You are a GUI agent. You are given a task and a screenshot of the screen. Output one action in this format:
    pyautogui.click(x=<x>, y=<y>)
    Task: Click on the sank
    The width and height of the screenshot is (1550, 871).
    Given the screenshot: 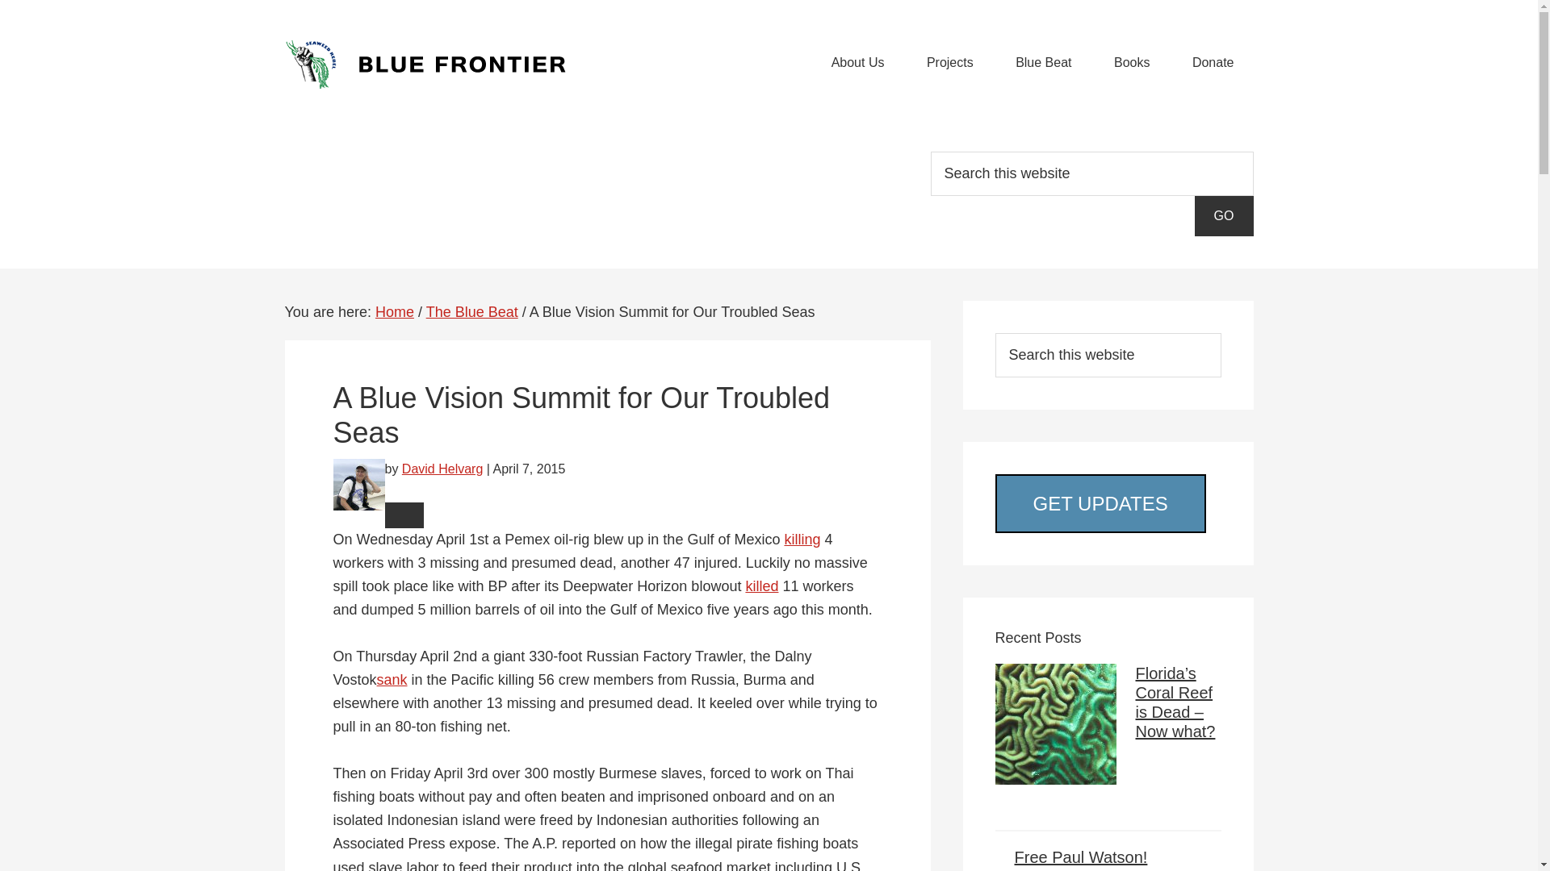 What is the action you would take?
    pyautogui.click(x=392, y=679)
    